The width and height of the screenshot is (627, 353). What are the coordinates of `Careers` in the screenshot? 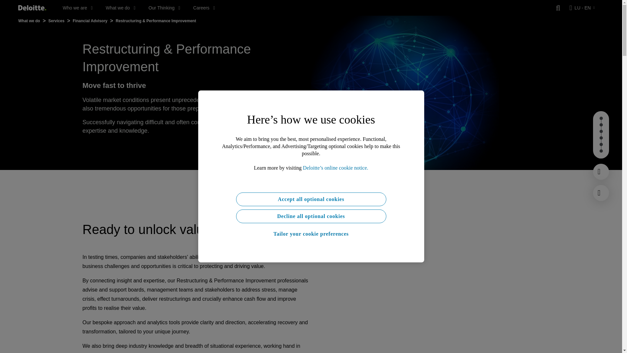 It's located at (204, 8).